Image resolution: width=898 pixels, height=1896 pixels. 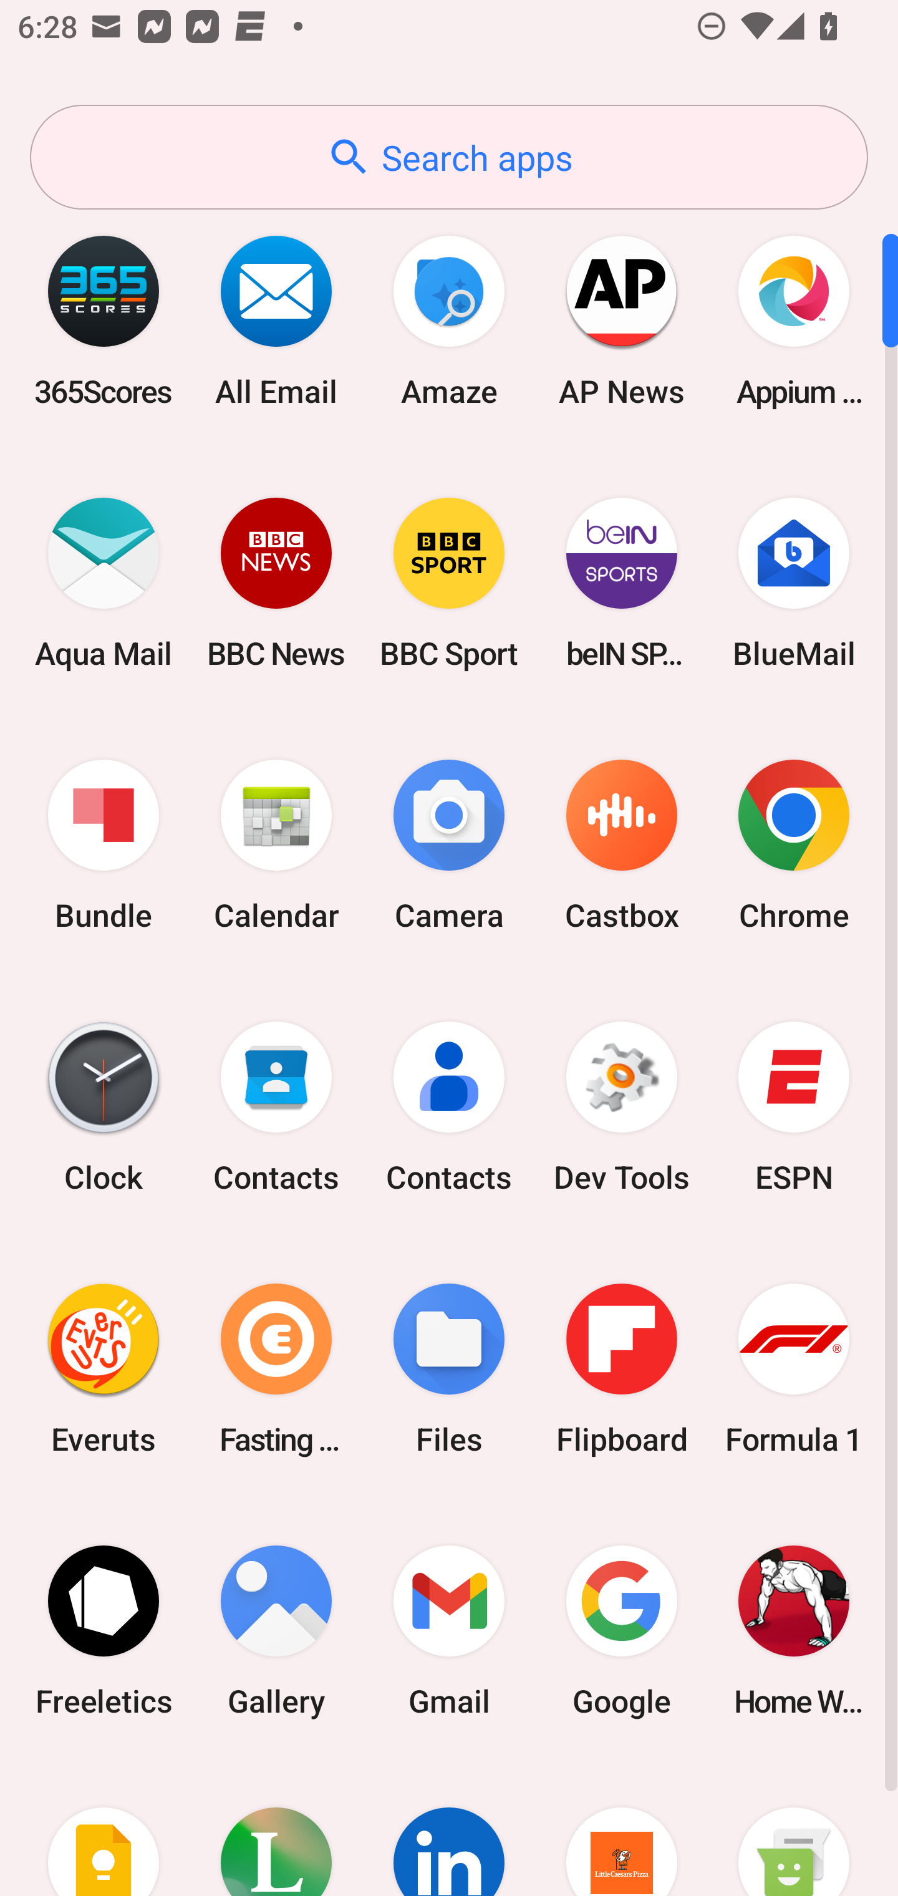 I want to click on Appium Settings, so click(x=794, y=321).